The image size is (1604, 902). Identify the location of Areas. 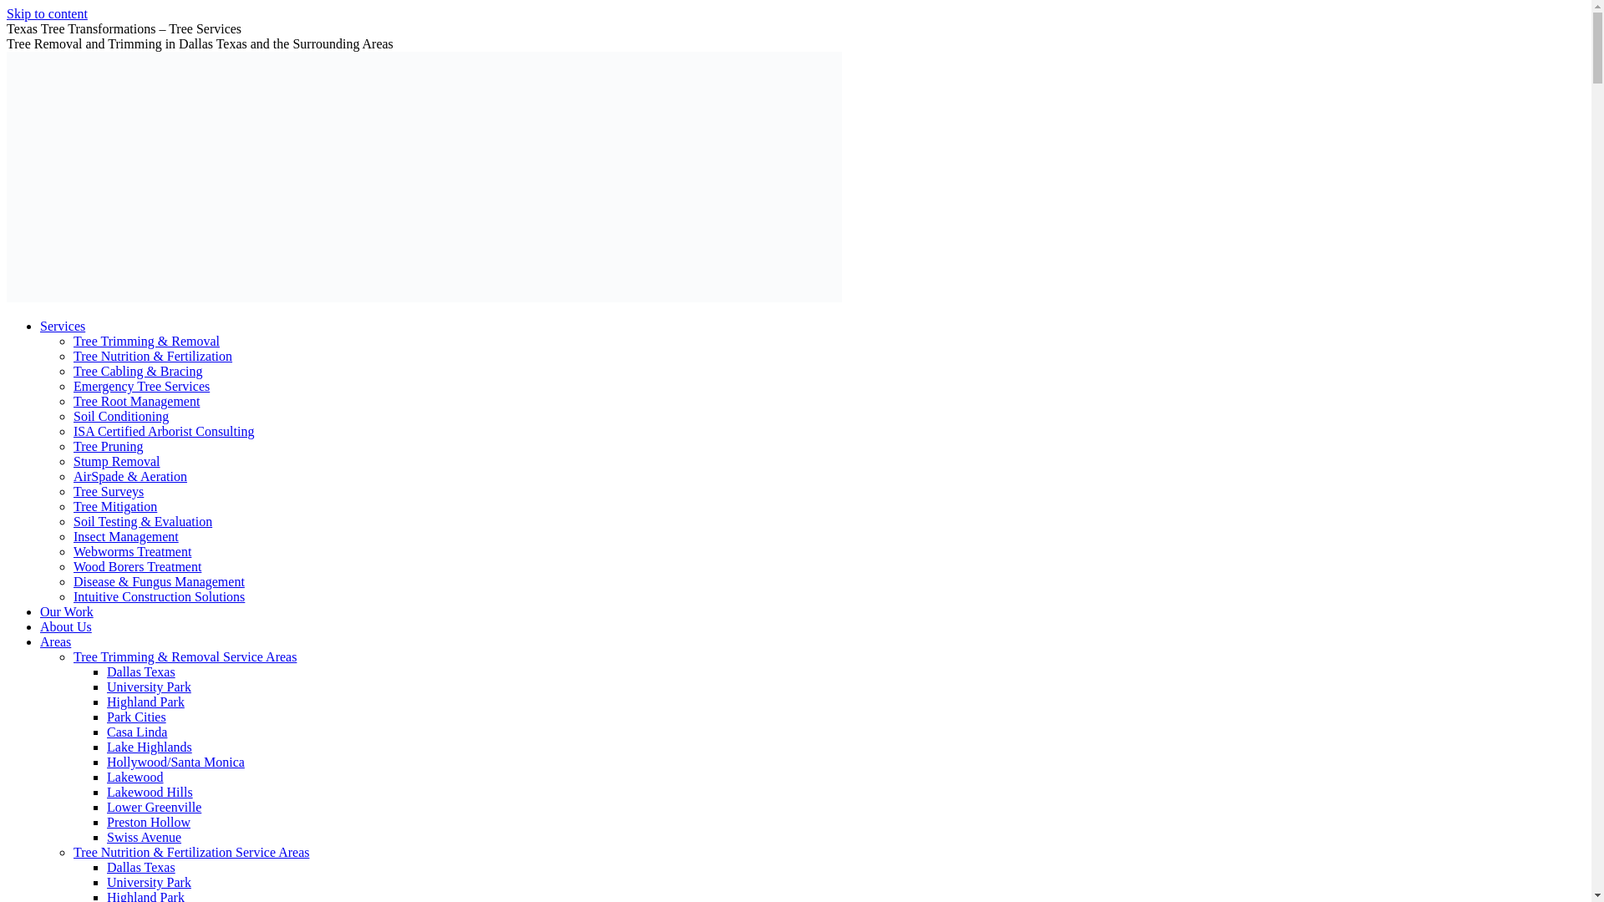
(55, 641).